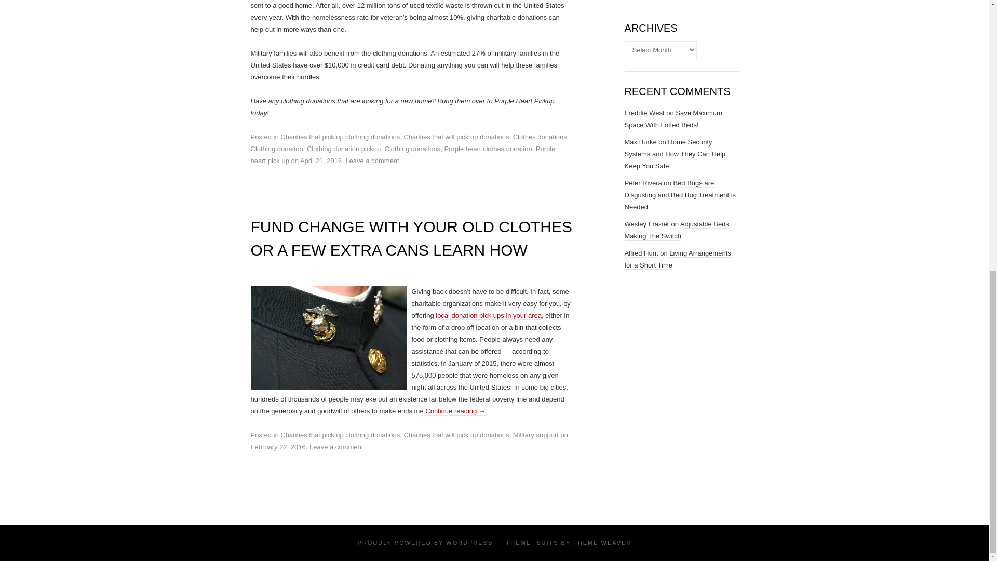  Describe the element at coordinates (488, 316) in the screenshot. I see `Title` at that location.